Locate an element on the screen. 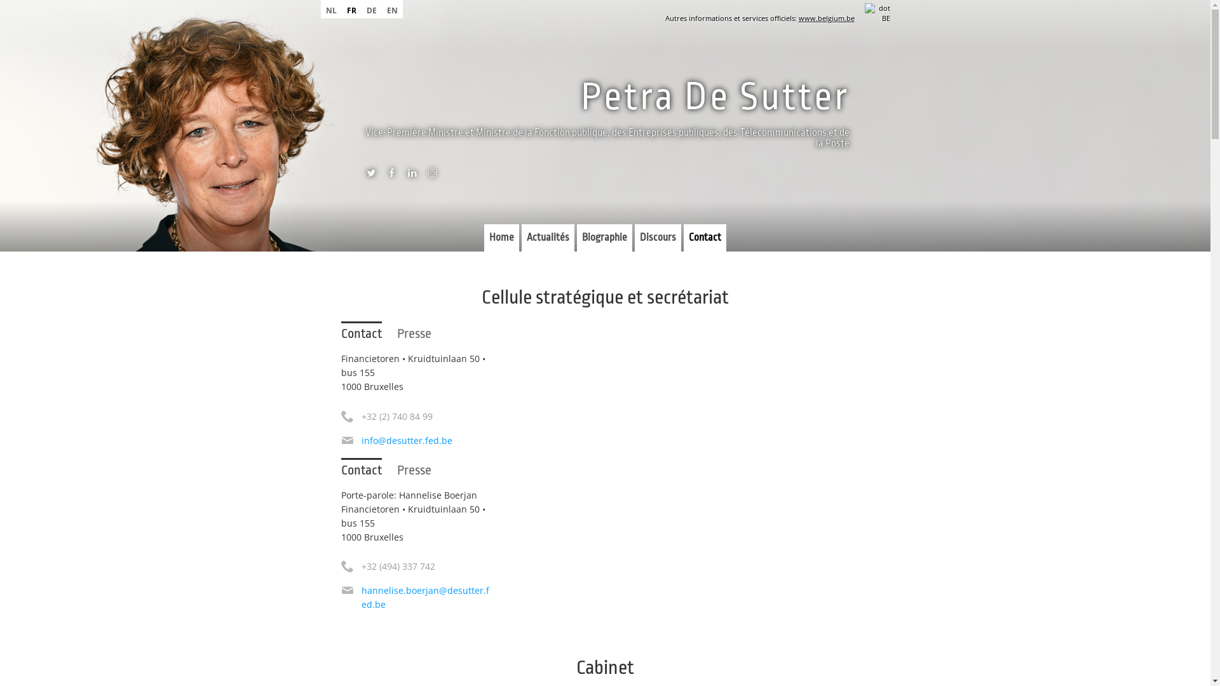 Image resolution: width=1220 pixels, height=686 pixels. Contact is located at coordinates (361, 469).